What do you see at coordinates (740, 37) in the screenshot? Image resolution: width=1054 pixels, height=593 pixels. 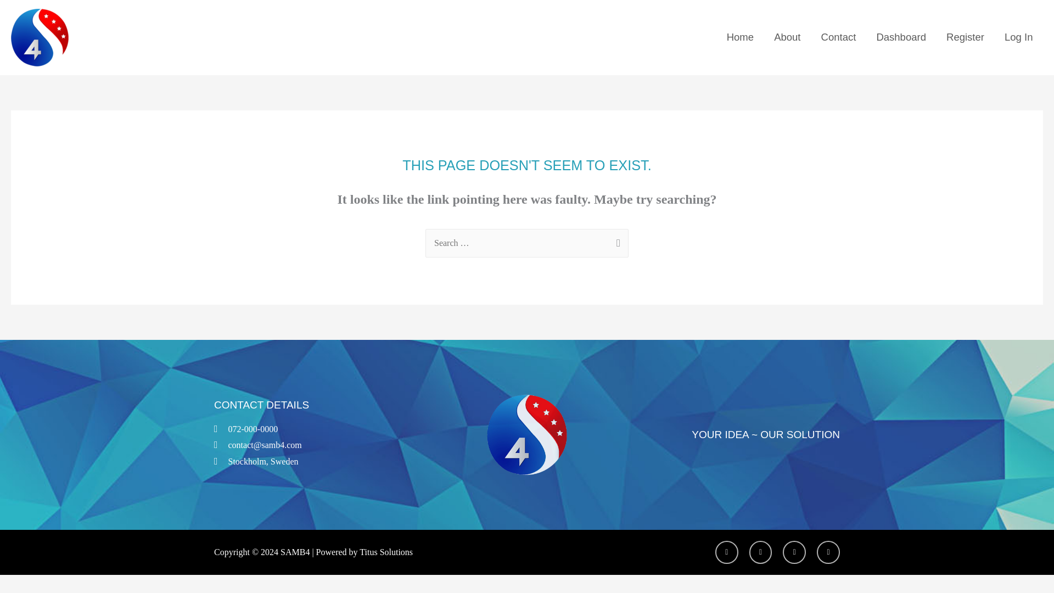 I see `Home` at bounding box center [740, 37].